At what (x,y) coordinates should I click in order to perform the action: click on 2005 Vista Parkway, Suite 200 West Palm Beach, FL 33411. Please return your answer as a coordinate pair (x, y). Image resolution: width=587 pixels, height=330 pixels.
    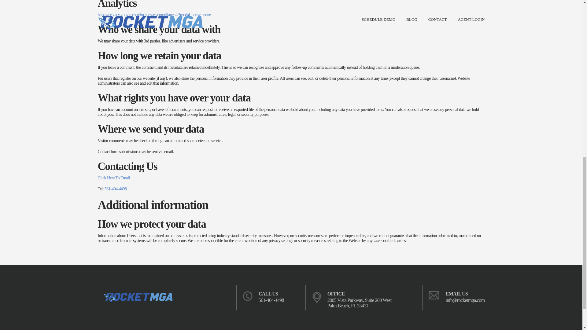
    Looking at the image, I should click on (360, 303).